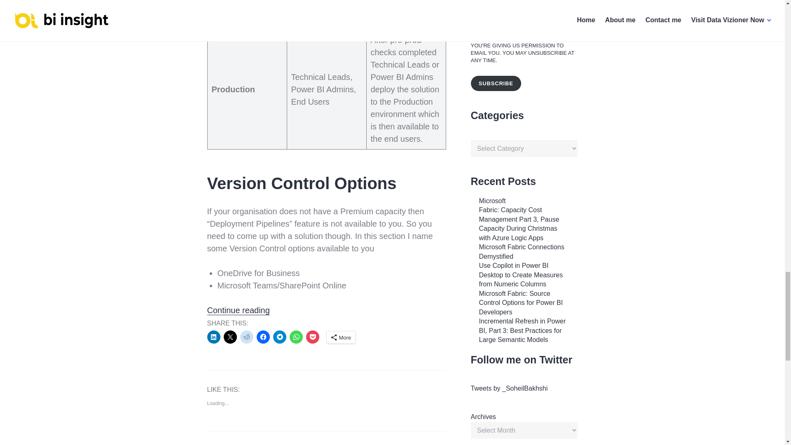 The image size is (791, 445). I want to click on Click to share on Telegram, so click(279, 337).